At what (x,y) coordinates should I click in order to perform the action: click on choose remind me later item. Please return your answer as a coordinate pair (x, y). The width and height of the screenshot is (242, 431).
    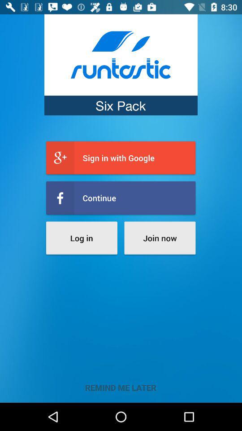
    Looking at the image, I should click on (121, 387).